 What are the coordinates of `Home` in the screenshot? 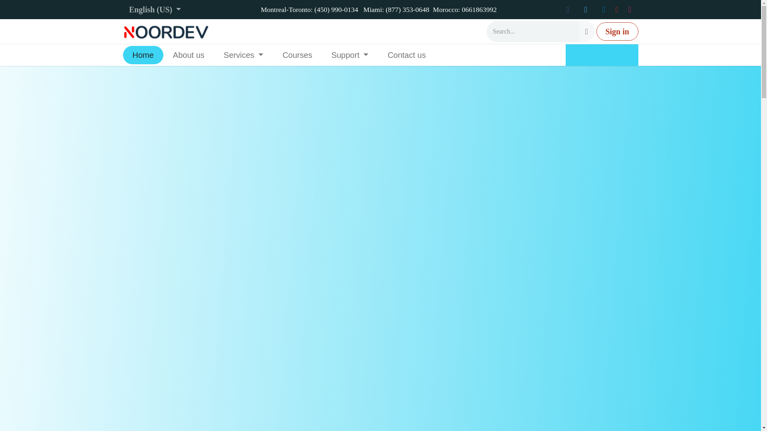 It's located at (143, 55).